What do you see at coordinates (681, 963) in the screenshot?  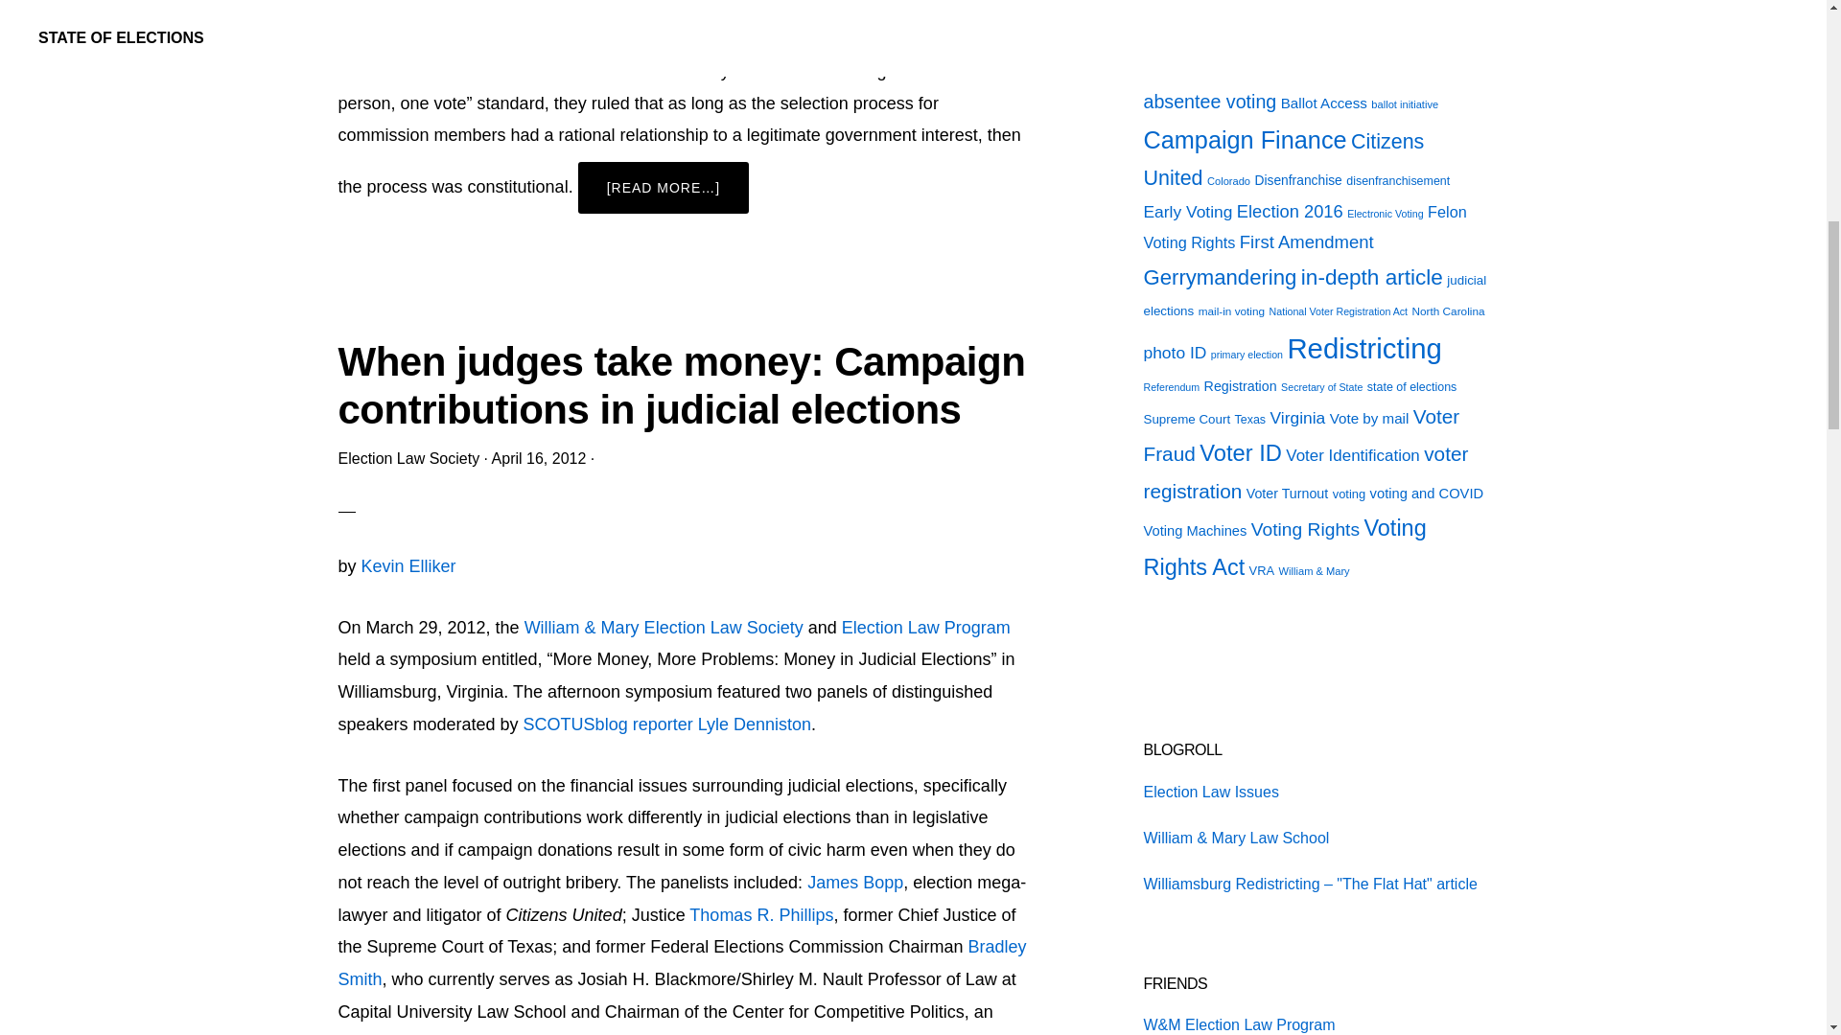 I see `Bradley Smith` at bounding box center [681, 963].